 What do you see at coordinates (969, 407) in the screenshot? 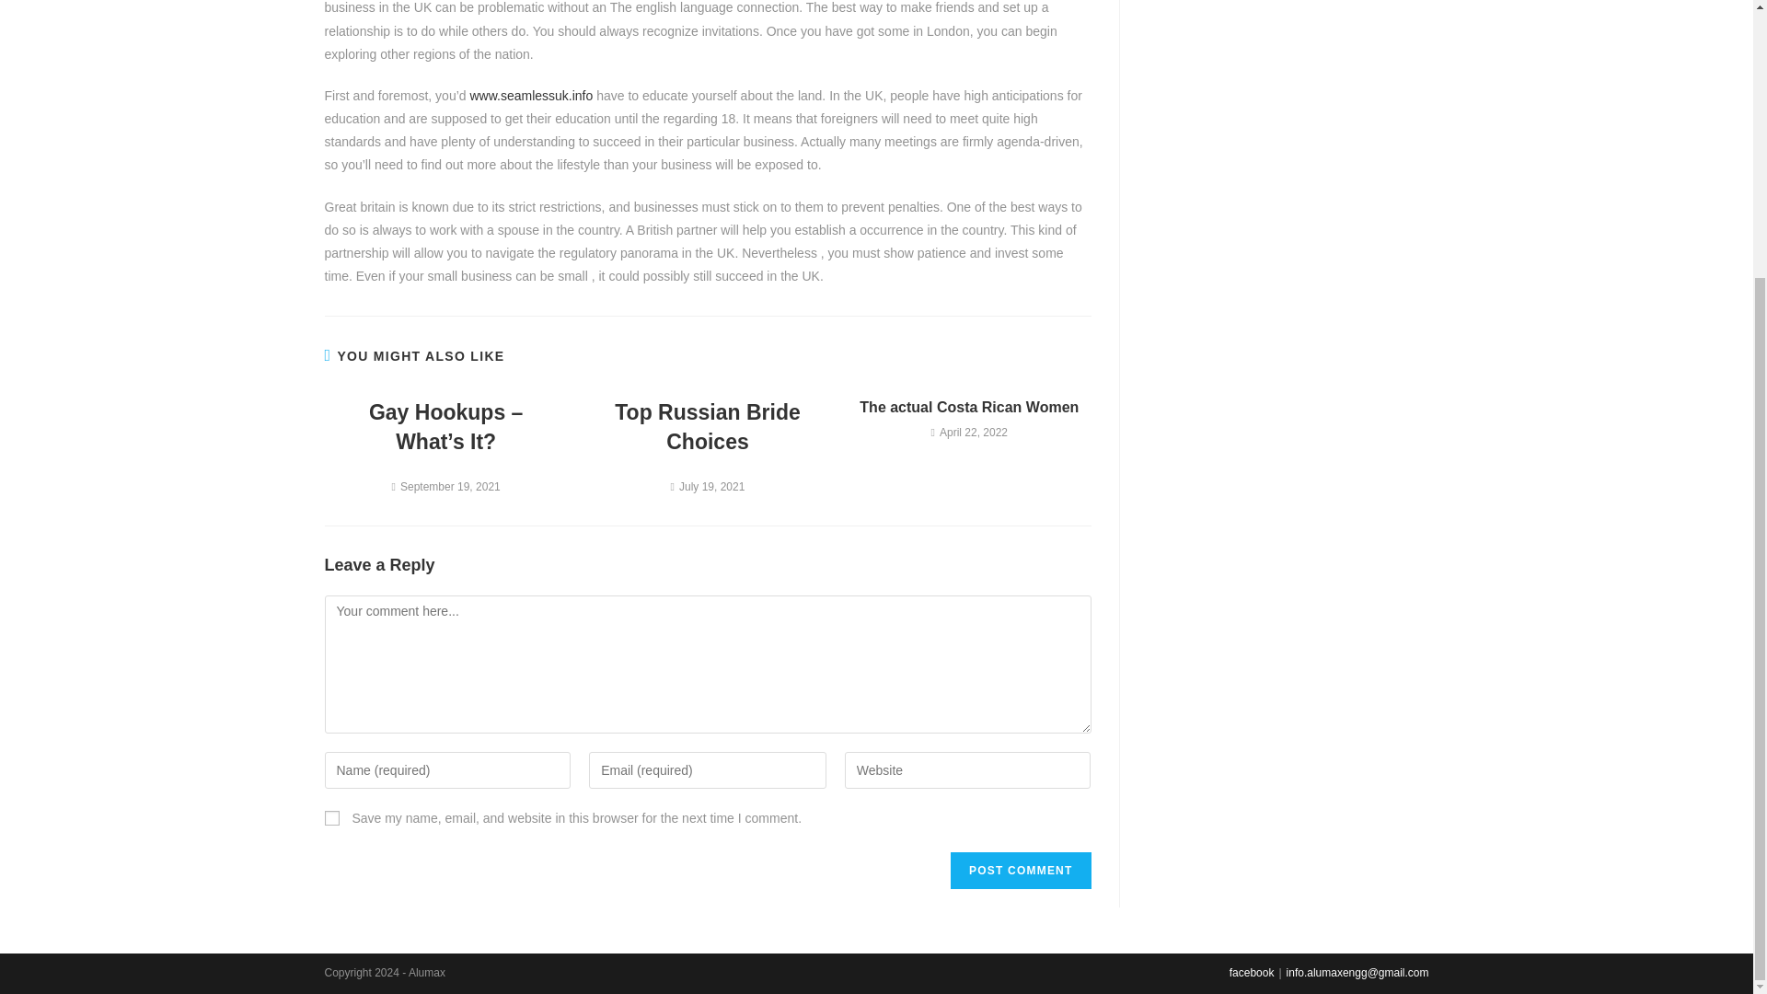
I see `The actual Costa Rican Women` at bounding box center [969, 407].